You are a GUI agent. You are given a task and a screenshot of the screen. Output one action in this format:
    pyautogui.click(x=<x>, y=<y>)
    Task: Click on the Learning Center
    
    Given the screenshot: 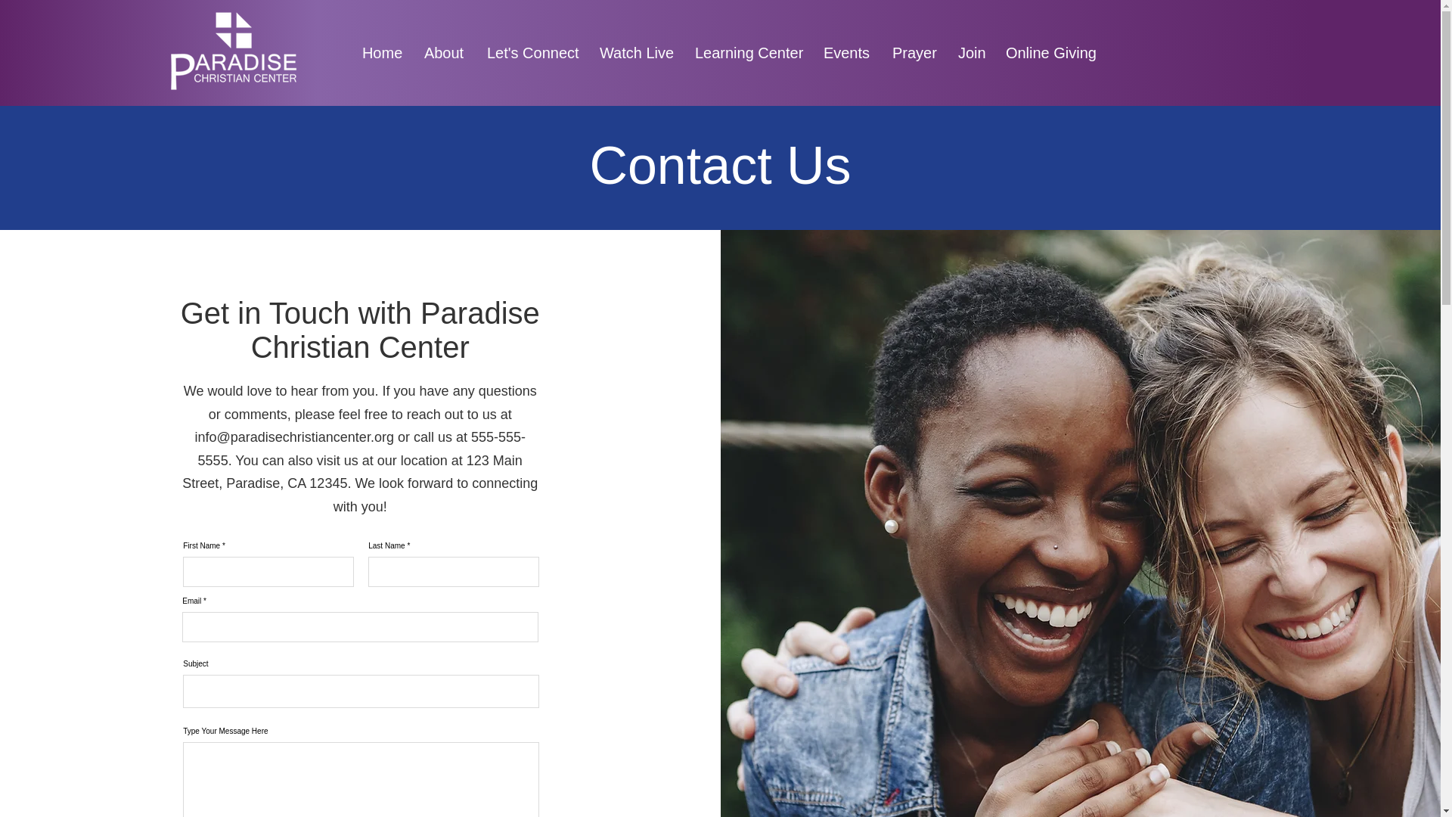 What is the action you would take?
    pyautogui.click(x=747, y=52)
    